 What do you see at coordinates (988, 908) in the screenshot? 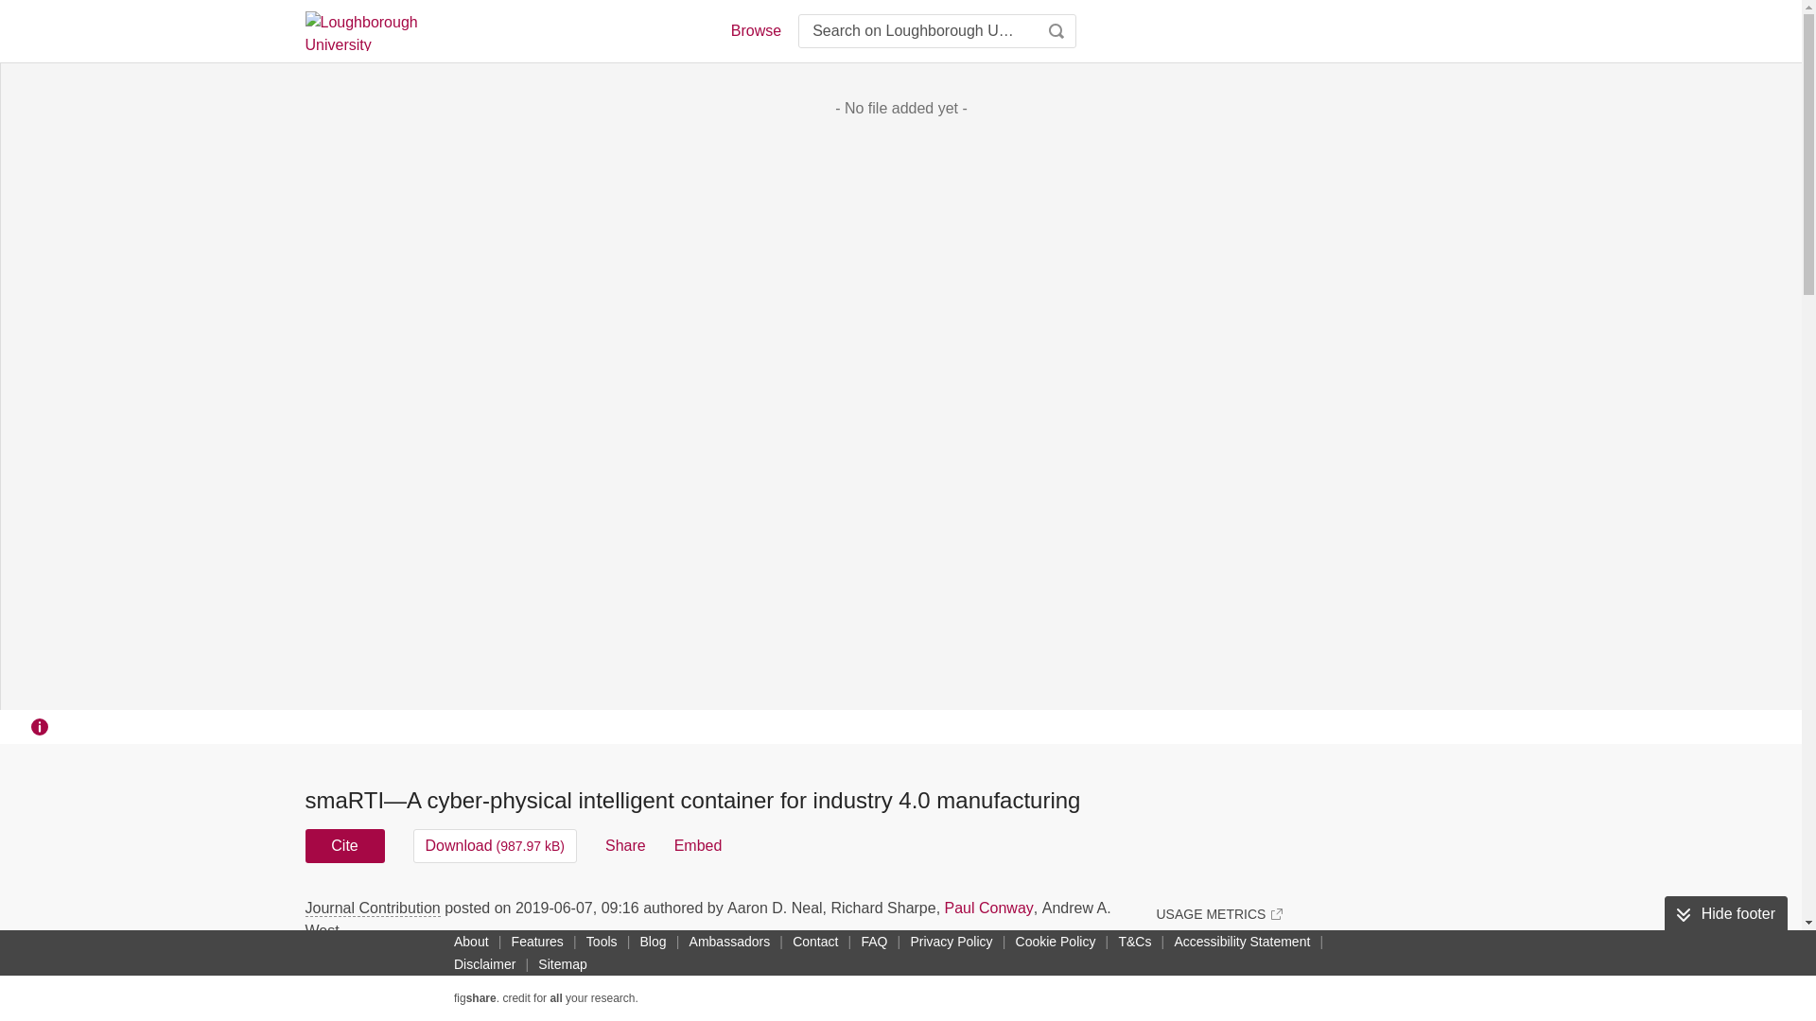
I see `Paul Conway` at bounding box center [988, 908].